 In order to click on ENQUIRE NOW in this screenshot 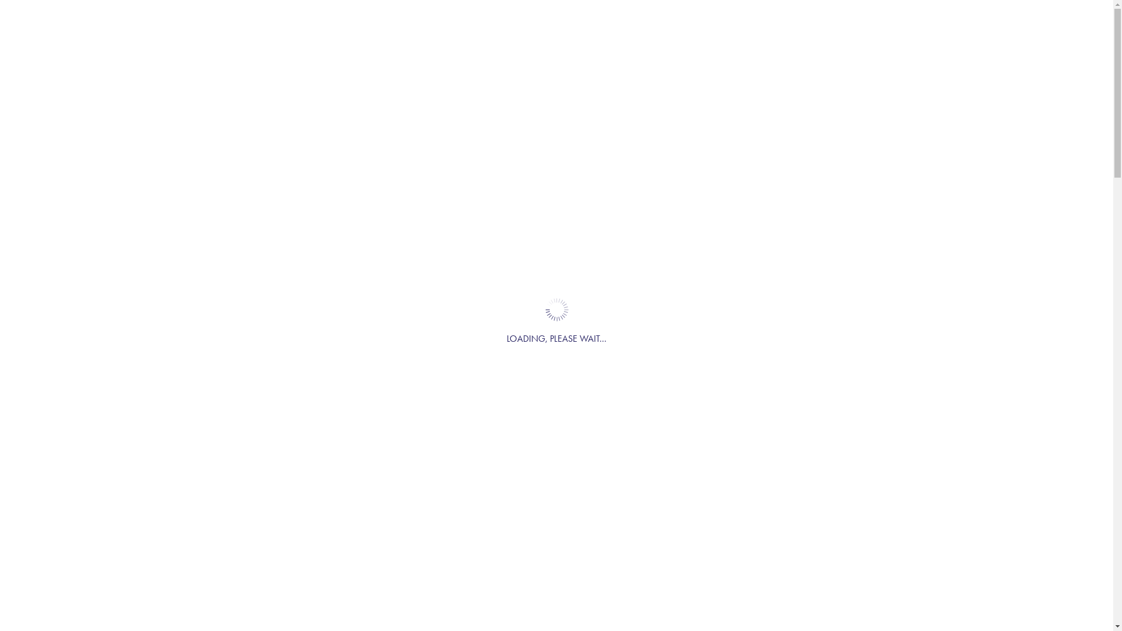, I will do `click(906, 64)`.